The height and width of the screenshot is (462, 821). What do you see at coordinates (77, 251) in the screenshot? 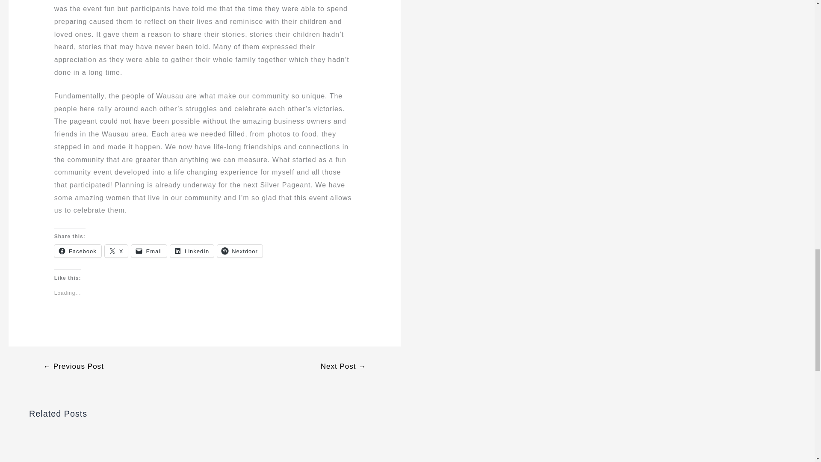
I see `Click to share on Facebook` at bounding box center [77, 251].